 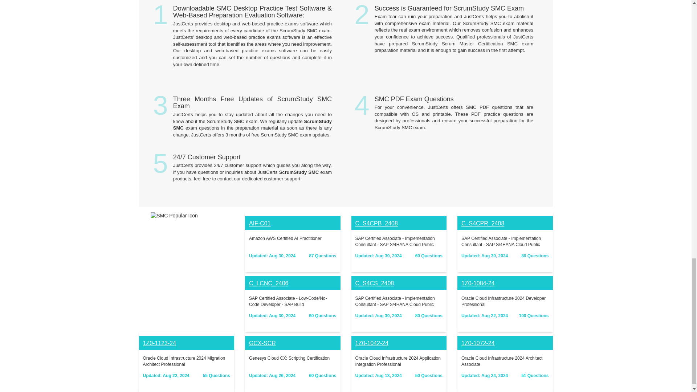 What do you see at coordinates (260, 223) in the screenshot?
I see ` Amazon AIF-C01 Exam` at bounding box center [260, 223].